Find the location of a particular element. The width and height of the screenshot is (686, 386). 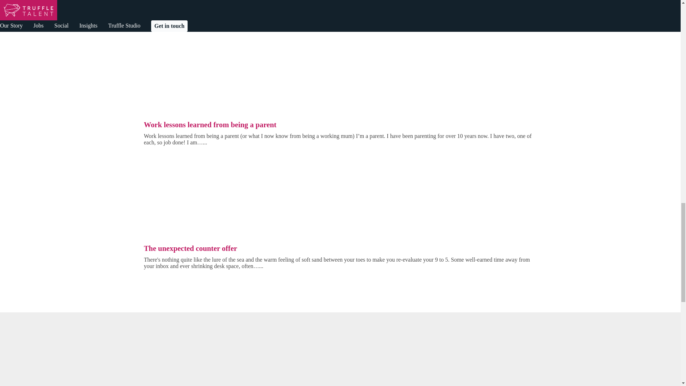

The unexpected counter offer is located at coordinates (190, 248).